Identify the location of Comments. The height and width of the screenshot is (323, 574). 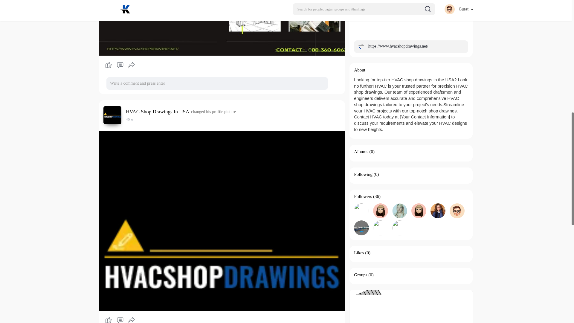
(120, 65).